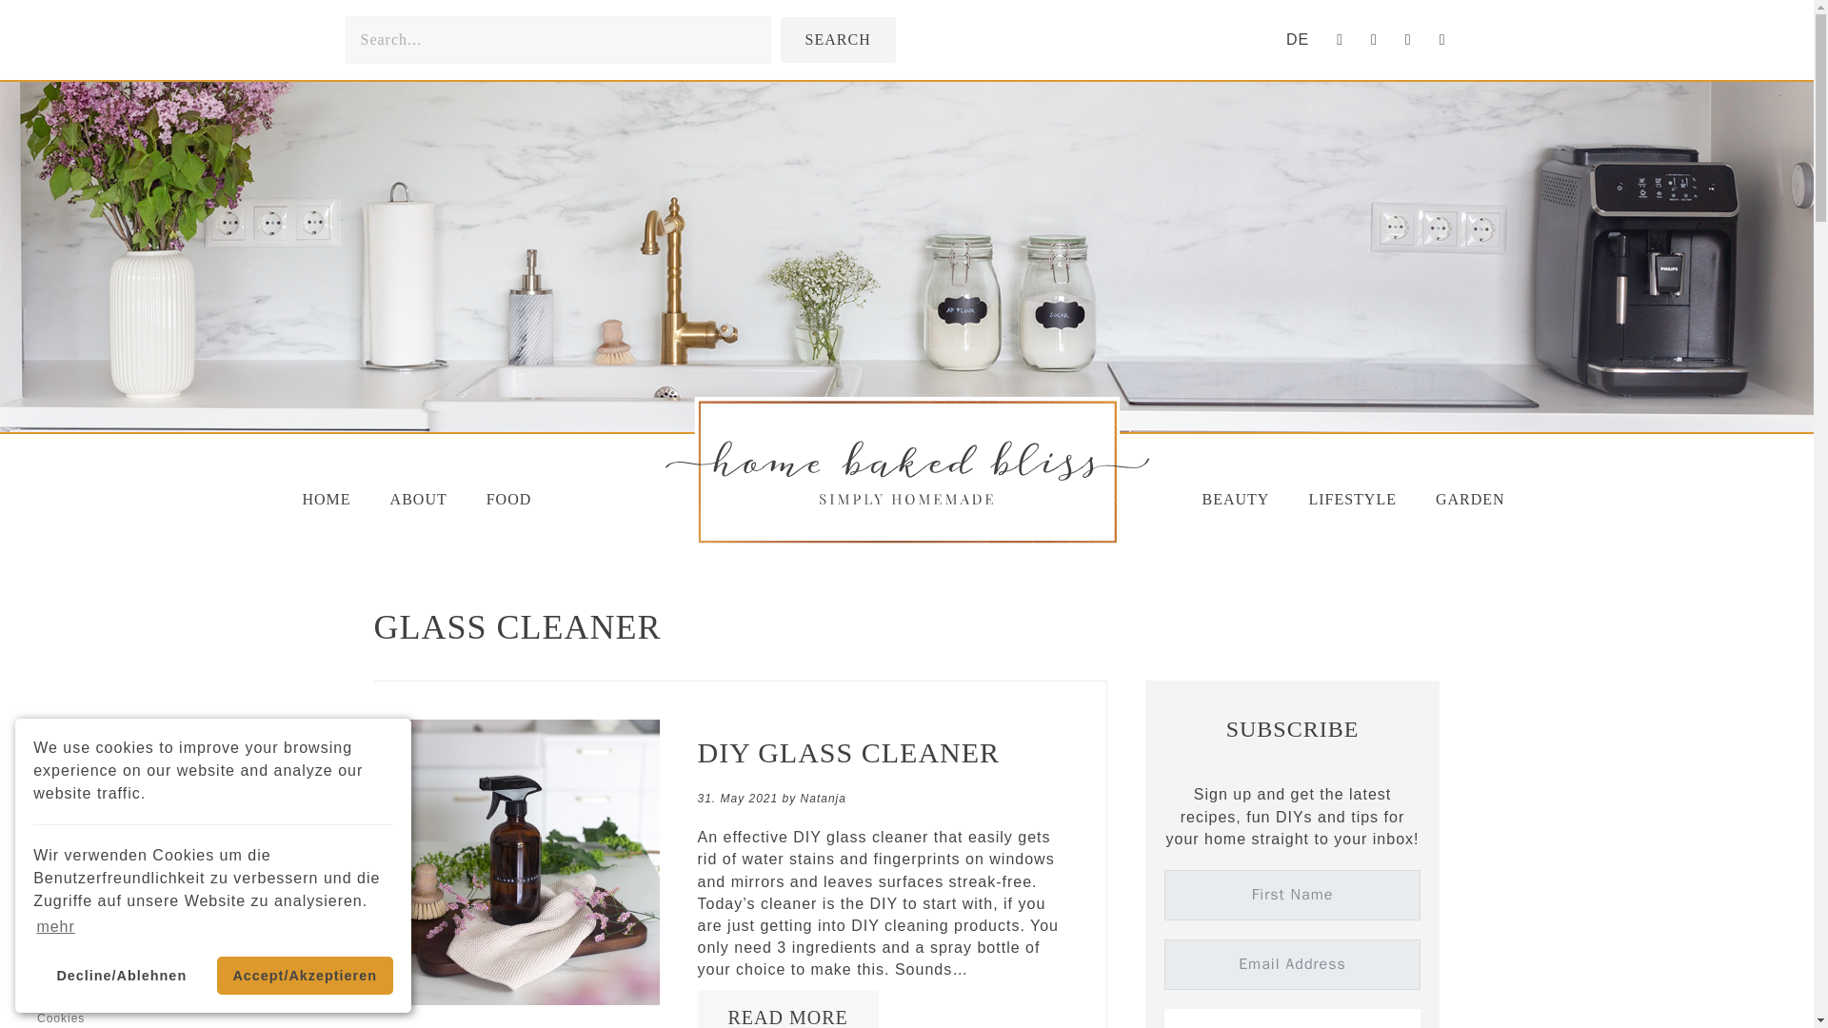 The image size is (1828, 1028). What do you see at coordinates (787, 1018) in the screenshot?
I see `Read More` at bounding box center [787, 1018].